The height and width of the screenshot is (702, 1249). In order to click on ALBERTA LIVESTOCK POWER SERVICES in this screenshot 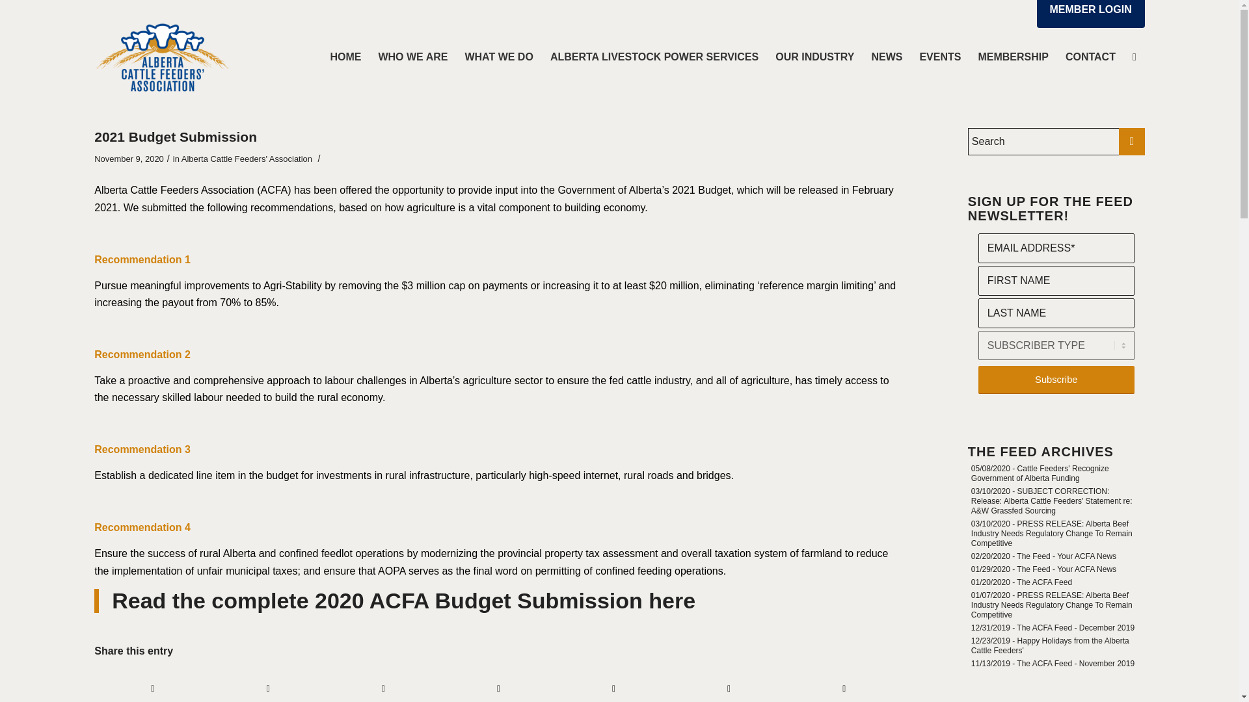, I will do `click(654, 57)`.